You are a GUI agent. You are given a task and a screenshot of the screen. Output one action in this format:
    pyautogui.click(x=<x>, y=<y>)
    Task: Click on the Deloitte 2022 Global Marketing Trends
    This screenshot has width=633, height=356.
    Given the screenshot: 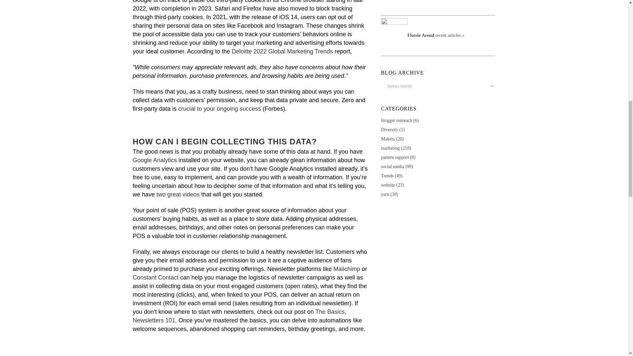 What is the action you would take?
    pyautogui.click(x=282, y=51)
    